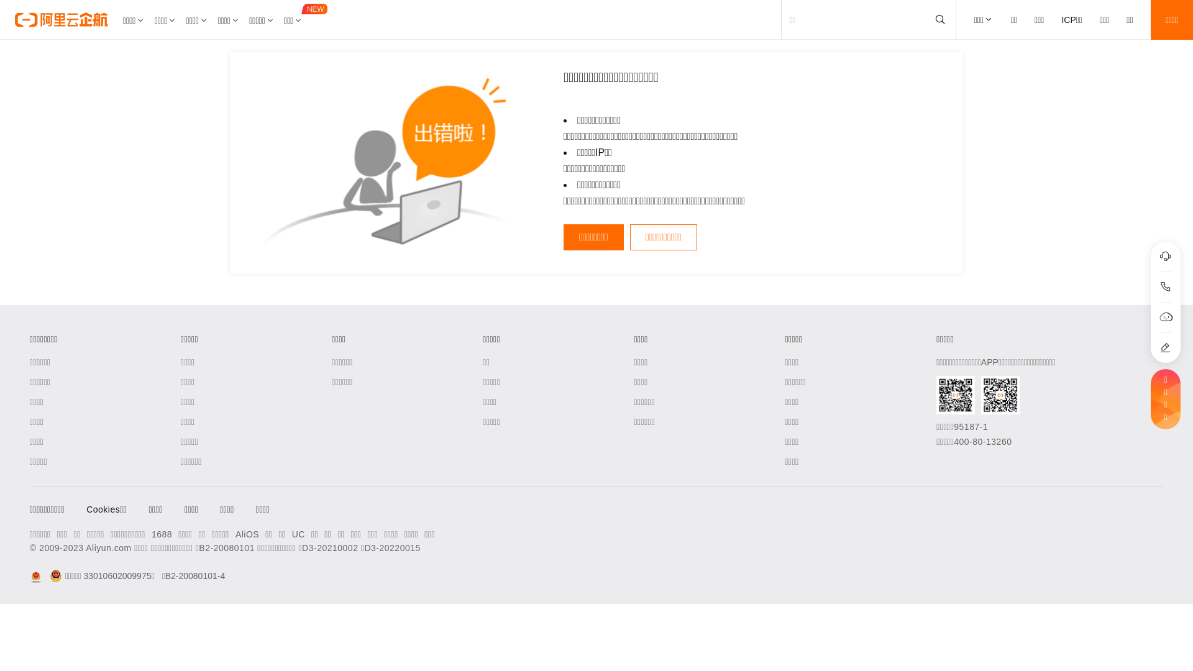  Describe the element at coordinates (247, 534) in the screenshot. I see `AliOS` at that location.